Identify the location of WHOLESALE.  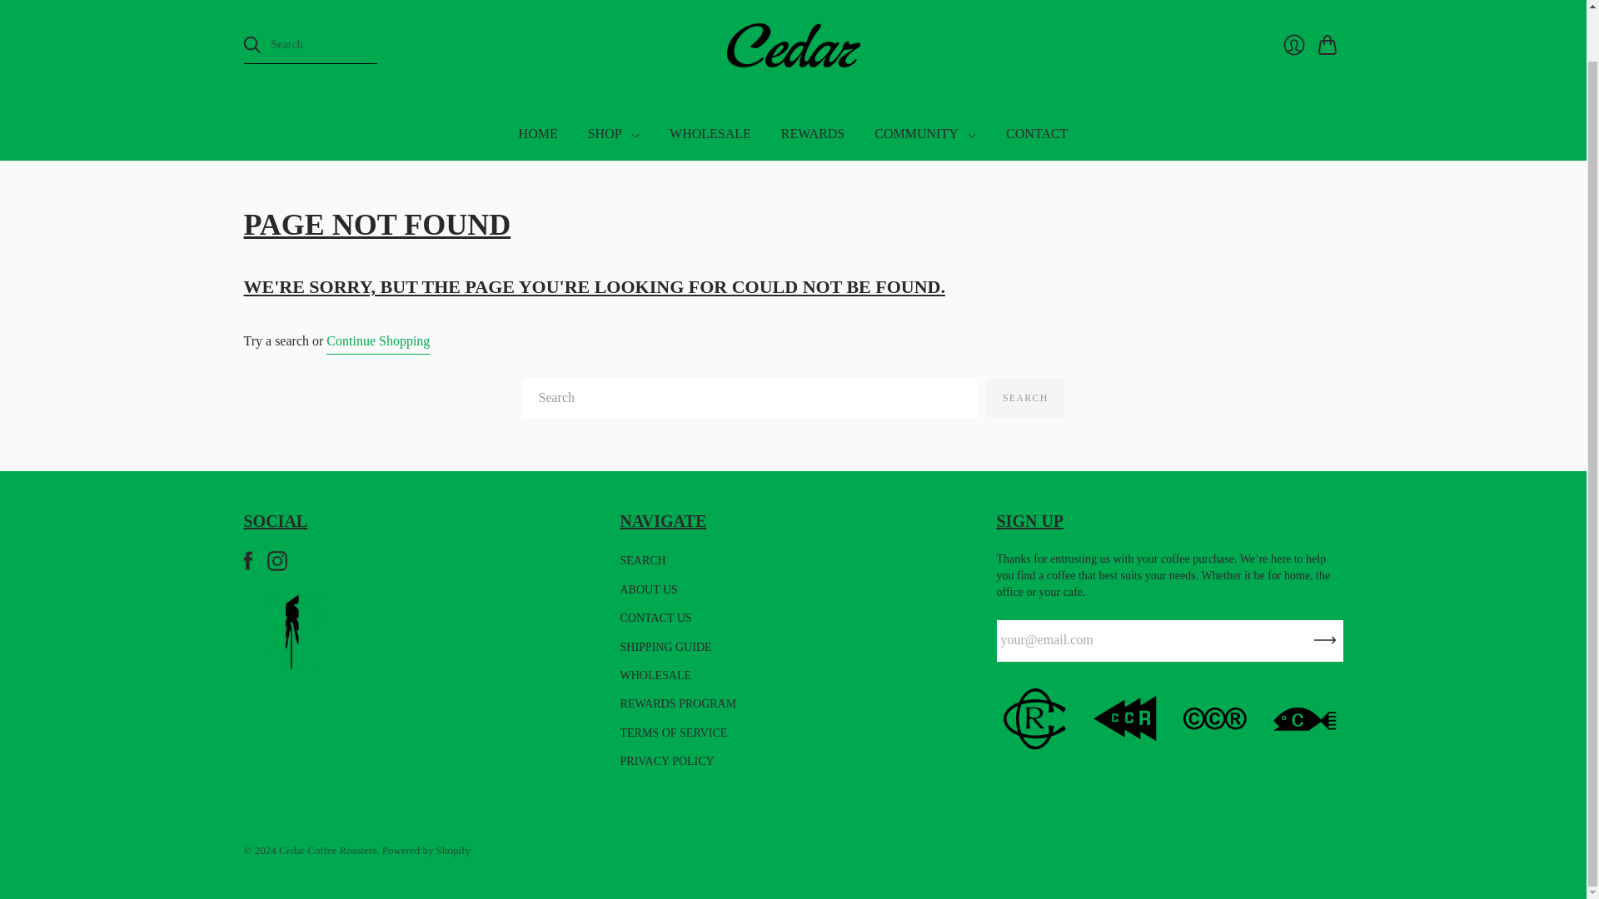
(710, 133).